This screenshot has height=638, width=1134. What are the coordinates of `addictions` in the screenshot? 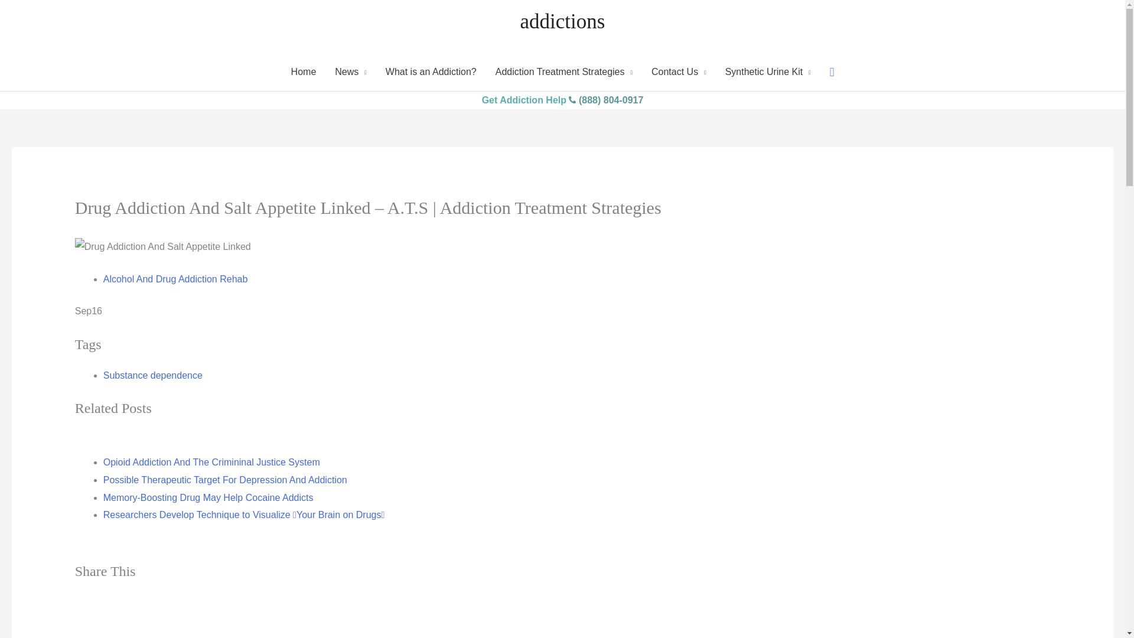 It's located at (563, 21).